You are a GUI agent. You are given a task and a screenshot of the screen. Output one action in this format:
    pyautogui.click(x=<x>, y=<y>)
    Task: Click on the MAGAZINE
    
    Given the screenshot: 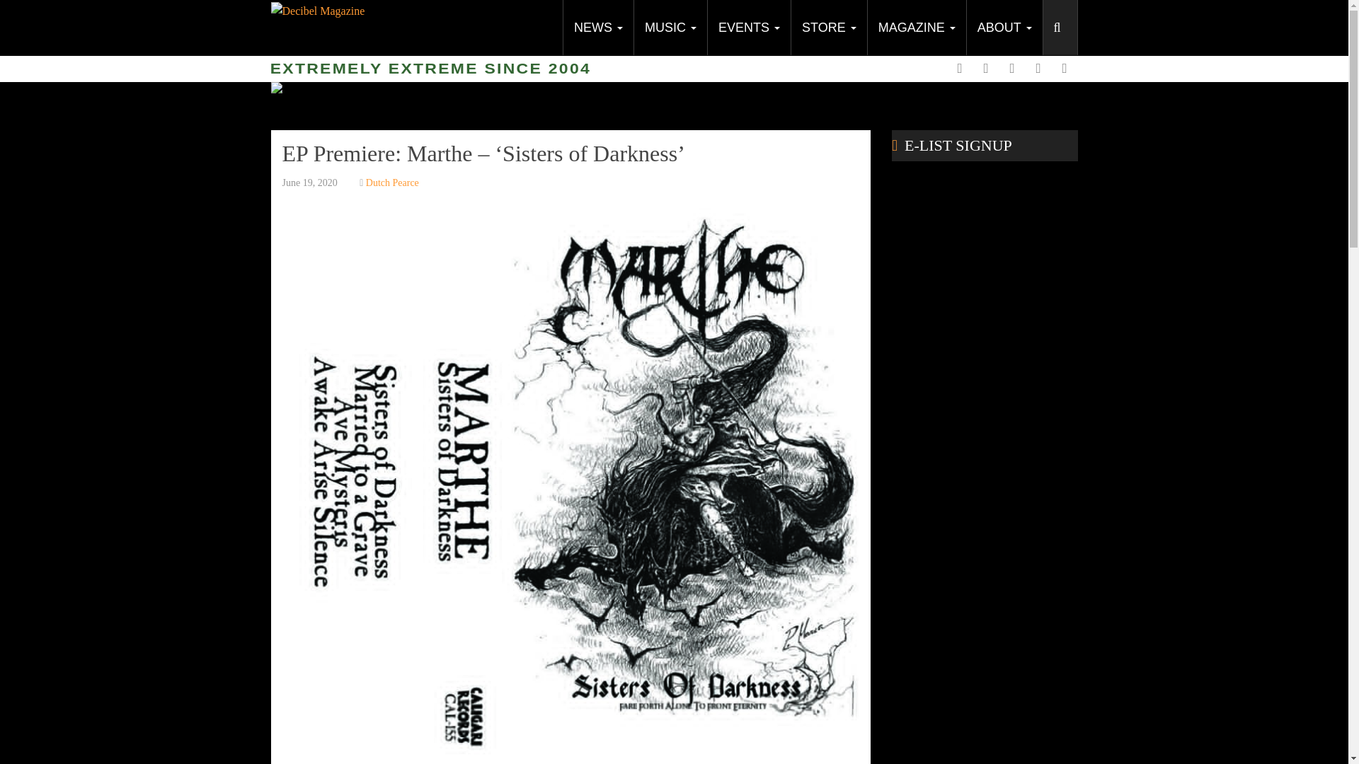 What is the action you would take?
    pyautogui.click(x=916, y=27)
    